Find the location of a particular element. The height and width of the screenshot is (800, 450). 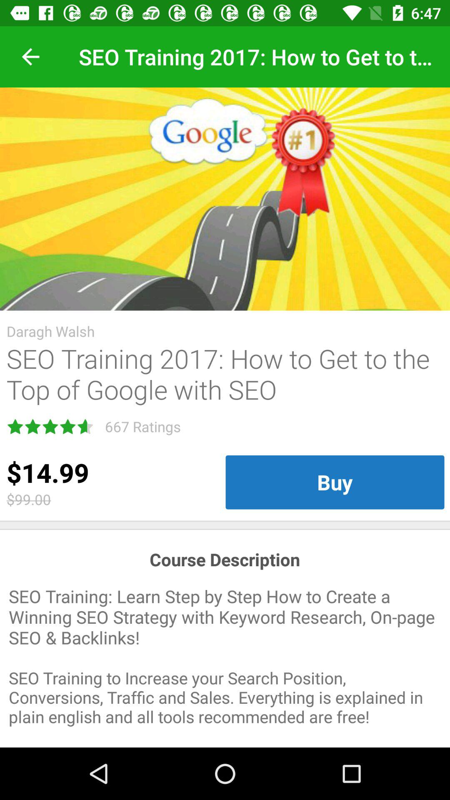

select the item to the right of $14.99 is located at coordinates (335, 482).